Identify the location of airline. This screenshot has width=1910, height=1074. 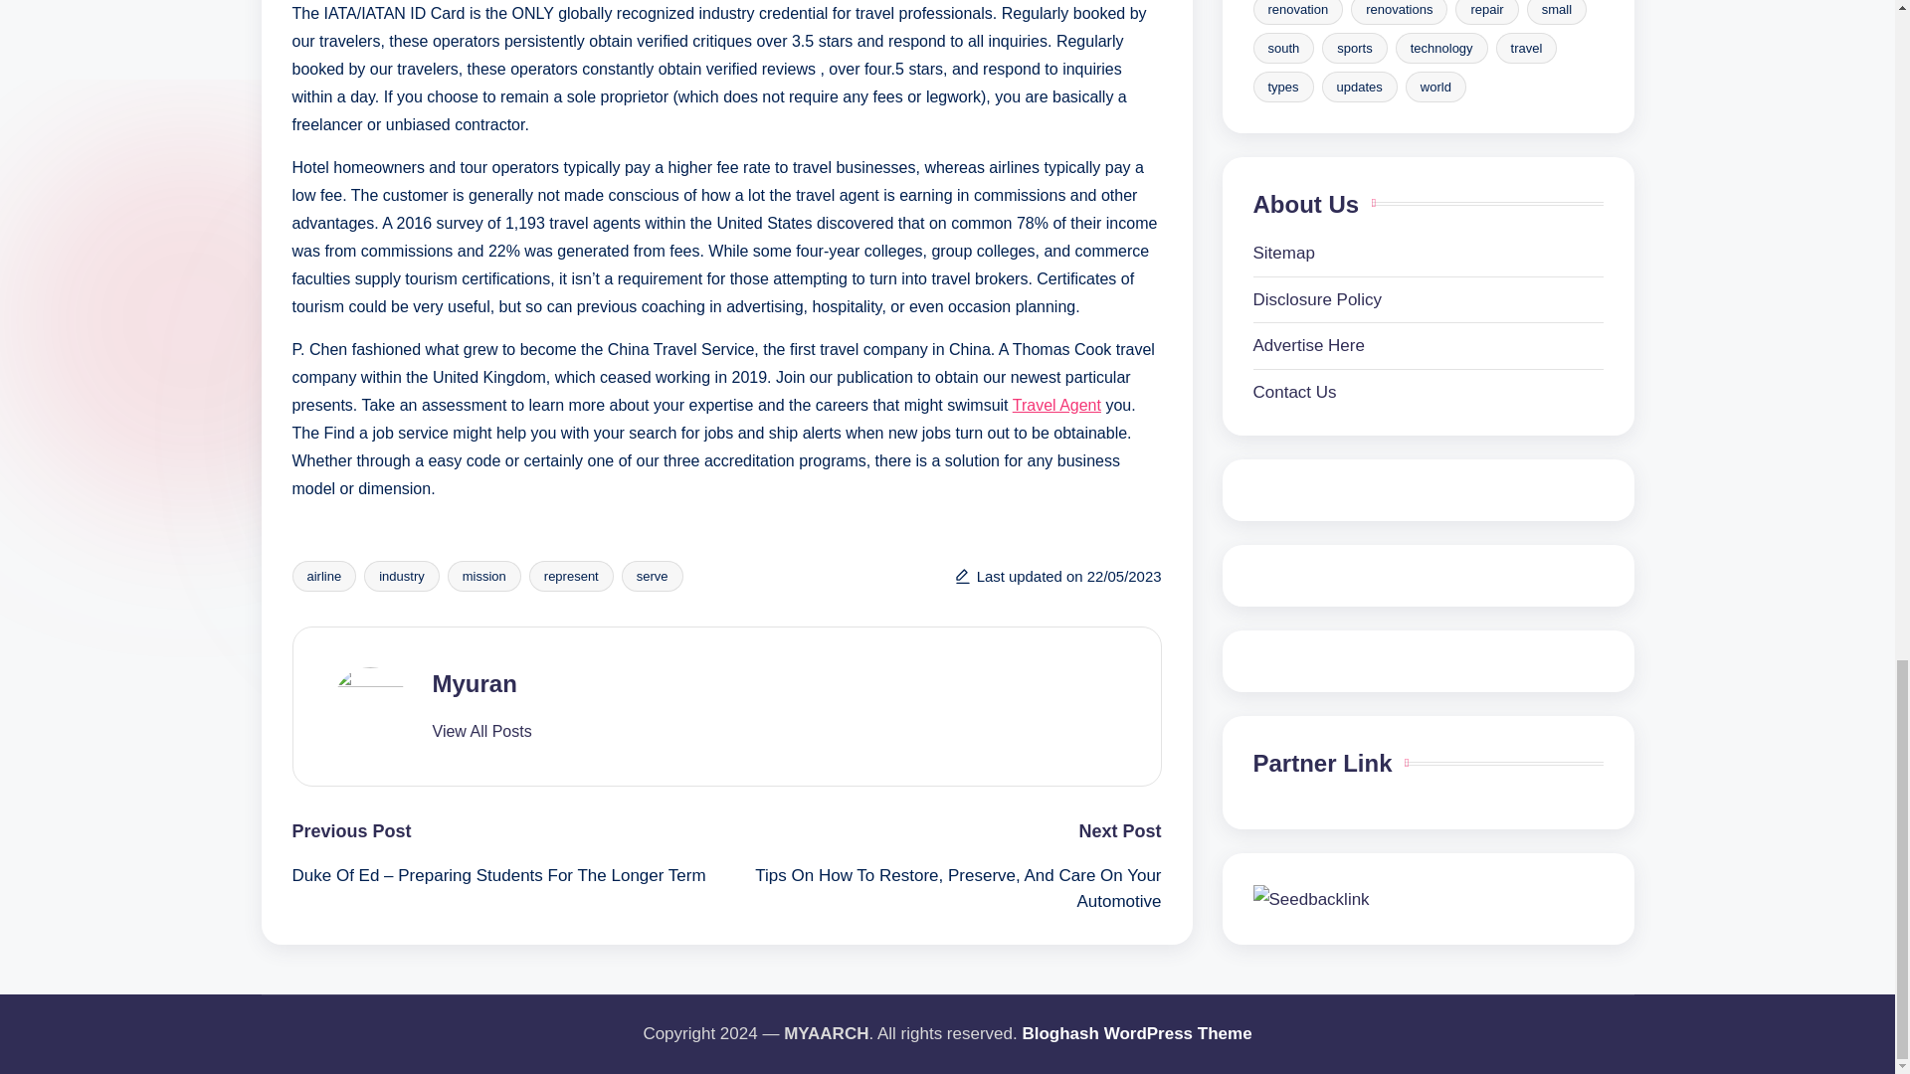
(324, 576).